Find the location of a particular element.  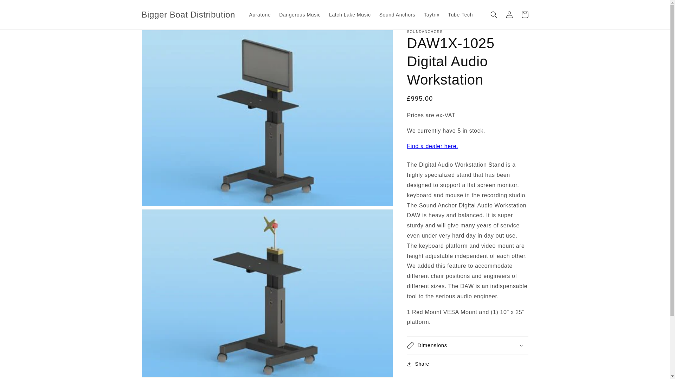

Skip to content is located at coordinates (21, 8).